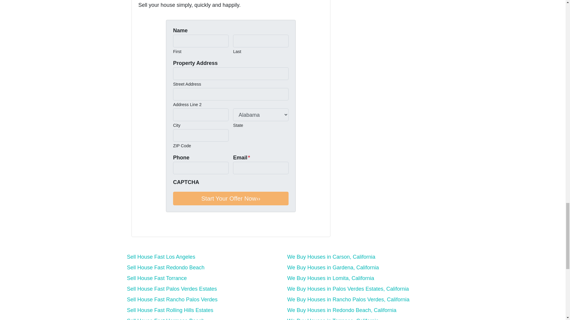  I want to click on Instagram, so click(175, 226).